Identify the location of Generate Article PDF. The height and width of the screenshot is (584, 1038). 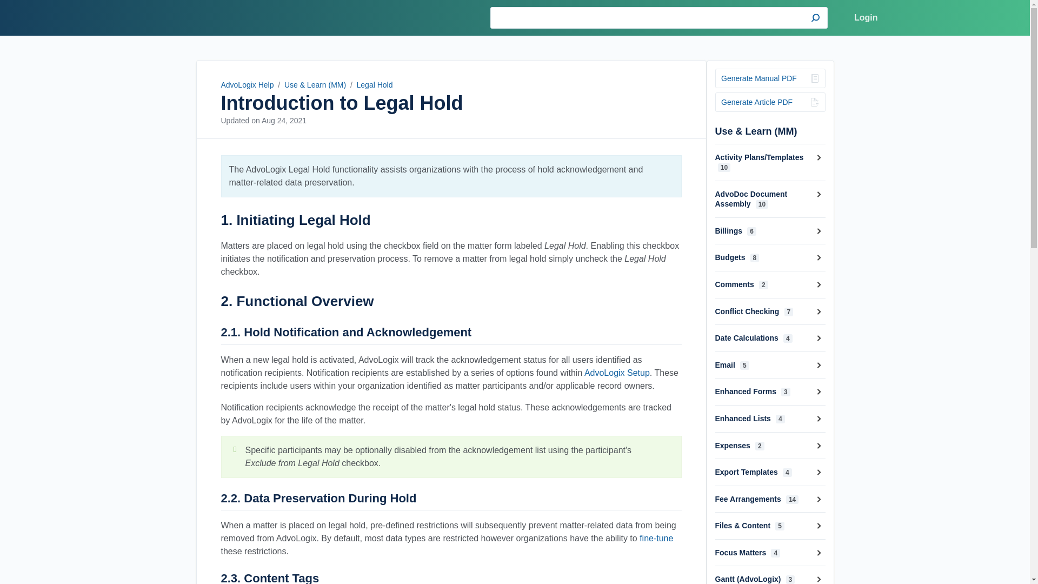
(770, 102).